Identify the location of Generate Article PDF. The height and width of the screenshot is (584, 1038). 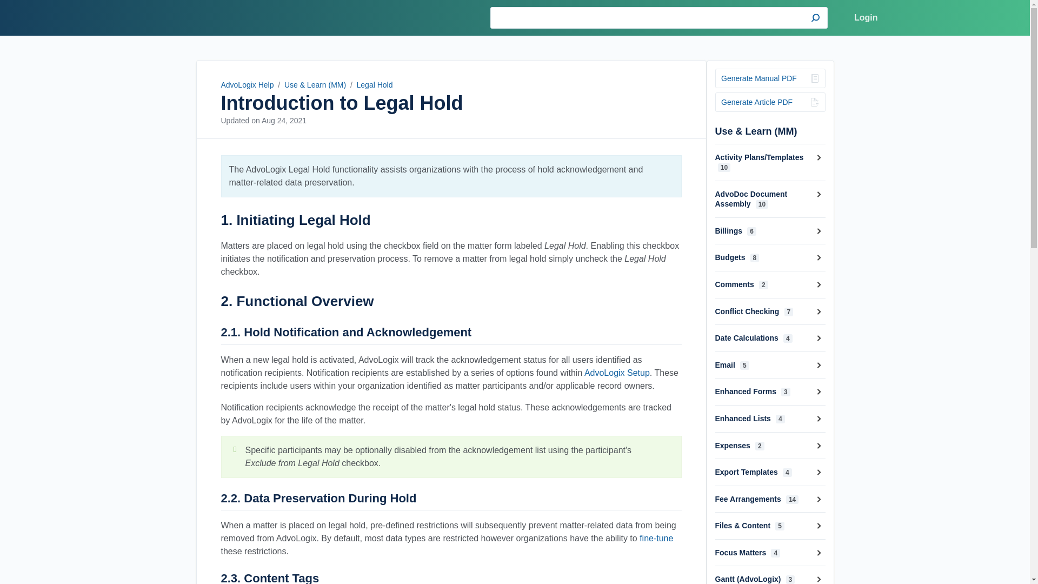
(770, 102).